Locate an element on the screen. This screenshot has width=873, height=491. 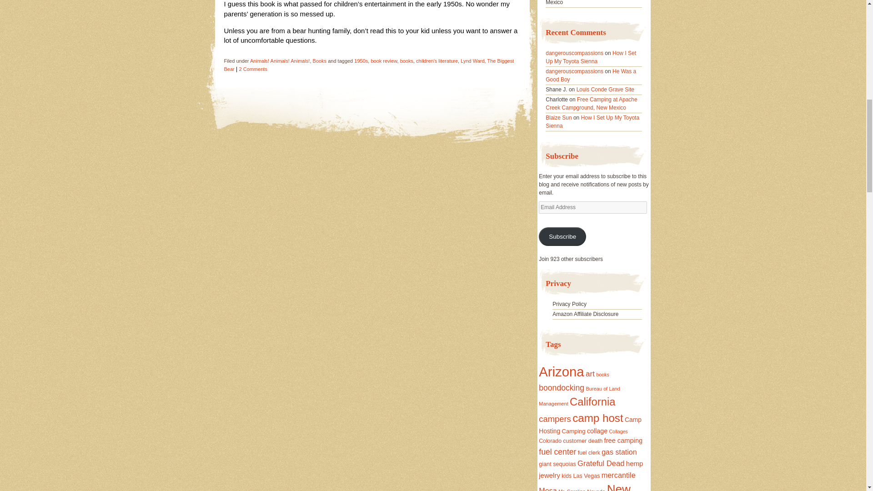
book review is located at coordinates (384, 61).